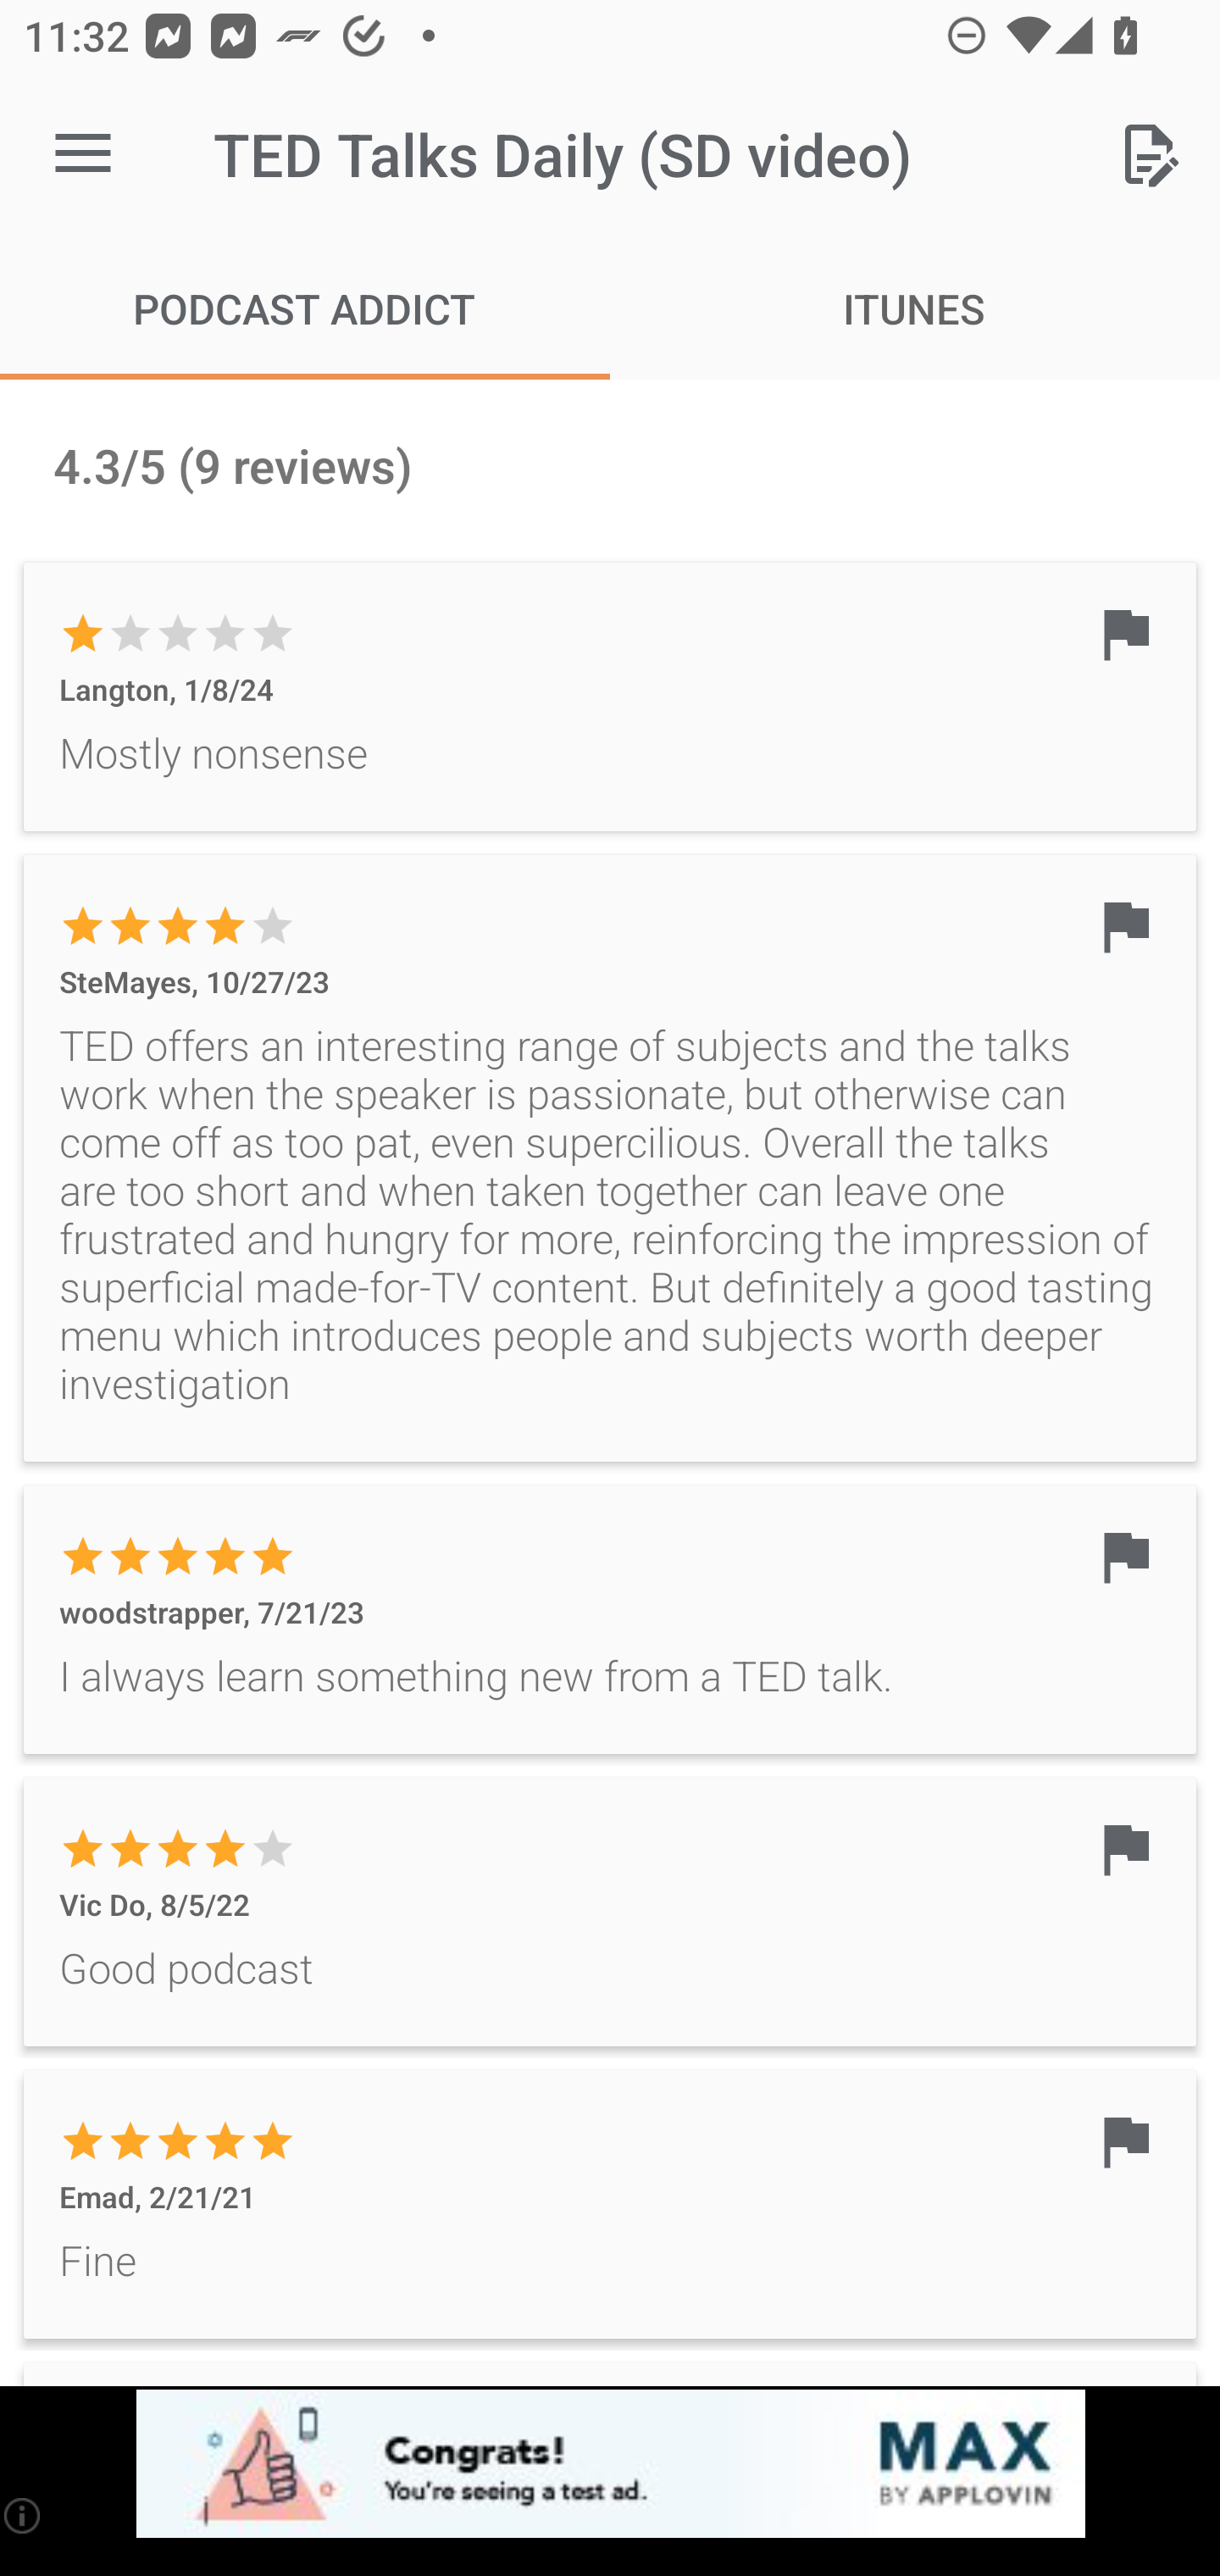  What do you see at coordinates (1124, 925) in the screenshot?
I see `Flag as inappropriate` at bounding box center [1124, 925].